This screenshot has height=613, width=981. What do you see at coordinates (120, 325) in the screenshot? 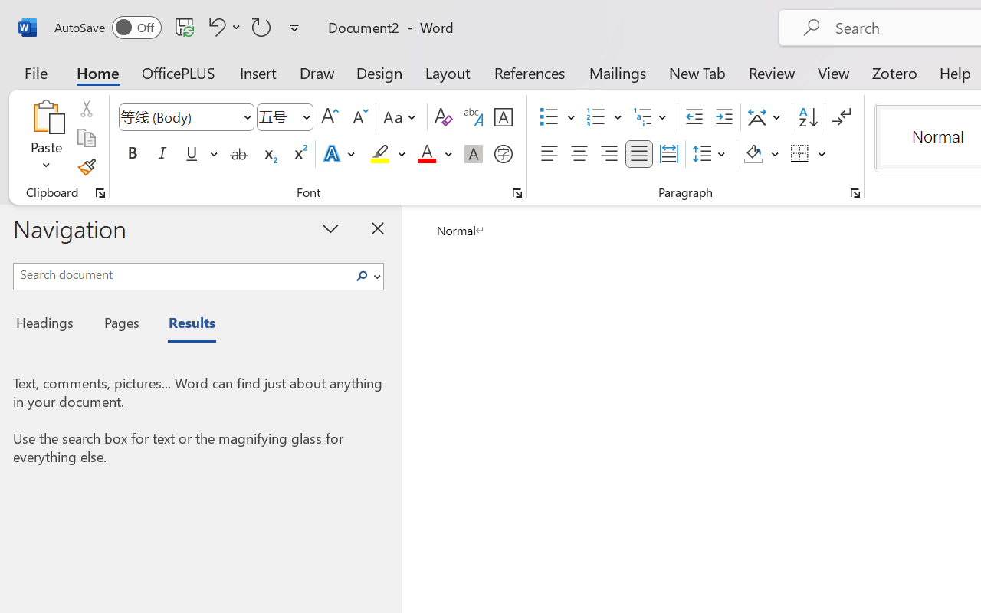
I see `Pages` at bounding box center [120, 325].